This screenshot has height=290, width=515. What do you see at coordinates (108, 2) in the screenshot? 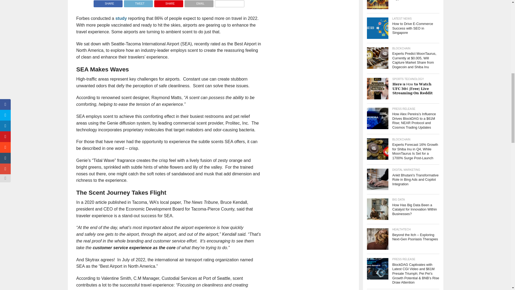
I see `Share on Facebook` at bounding box center [108, 2].